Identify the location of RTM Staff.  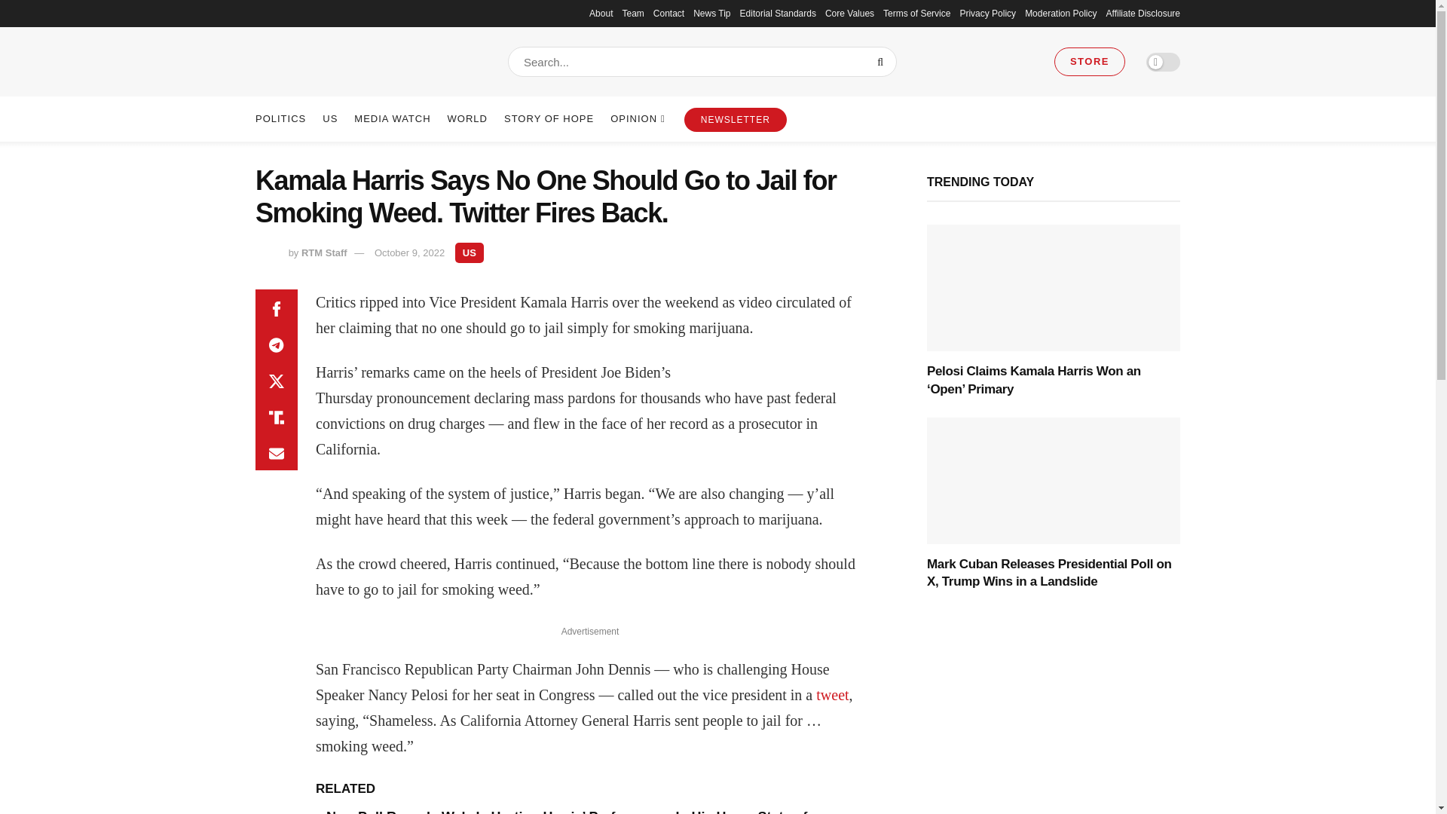
(324, 253).